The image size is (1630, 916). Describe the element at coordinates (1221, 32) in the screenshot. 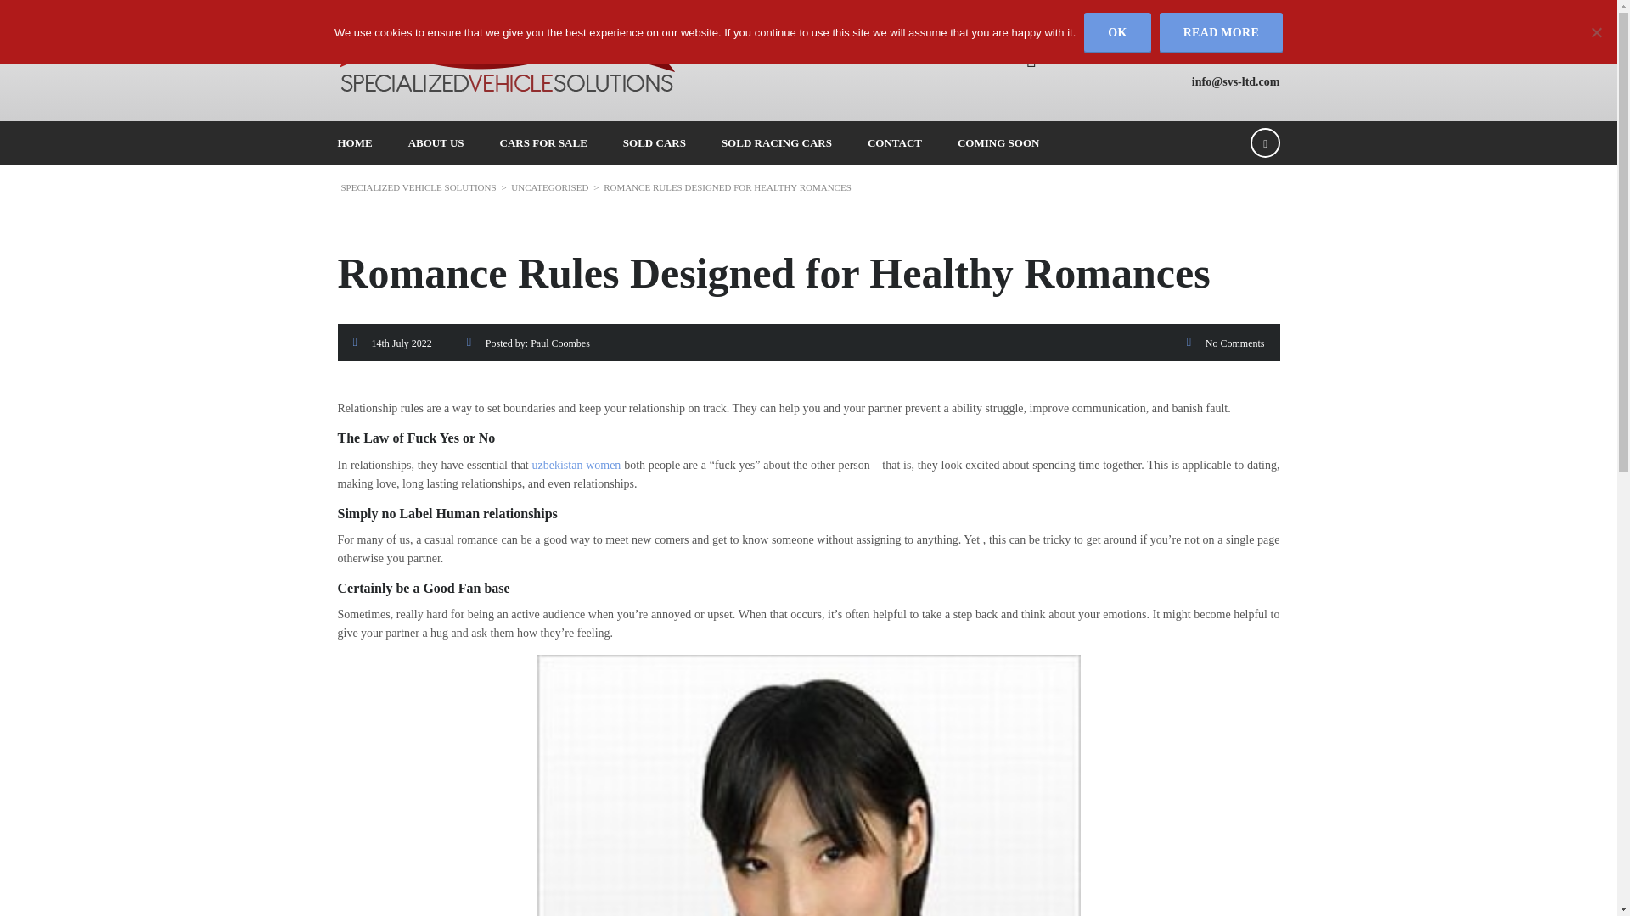

I see `READ MORE` at that location.